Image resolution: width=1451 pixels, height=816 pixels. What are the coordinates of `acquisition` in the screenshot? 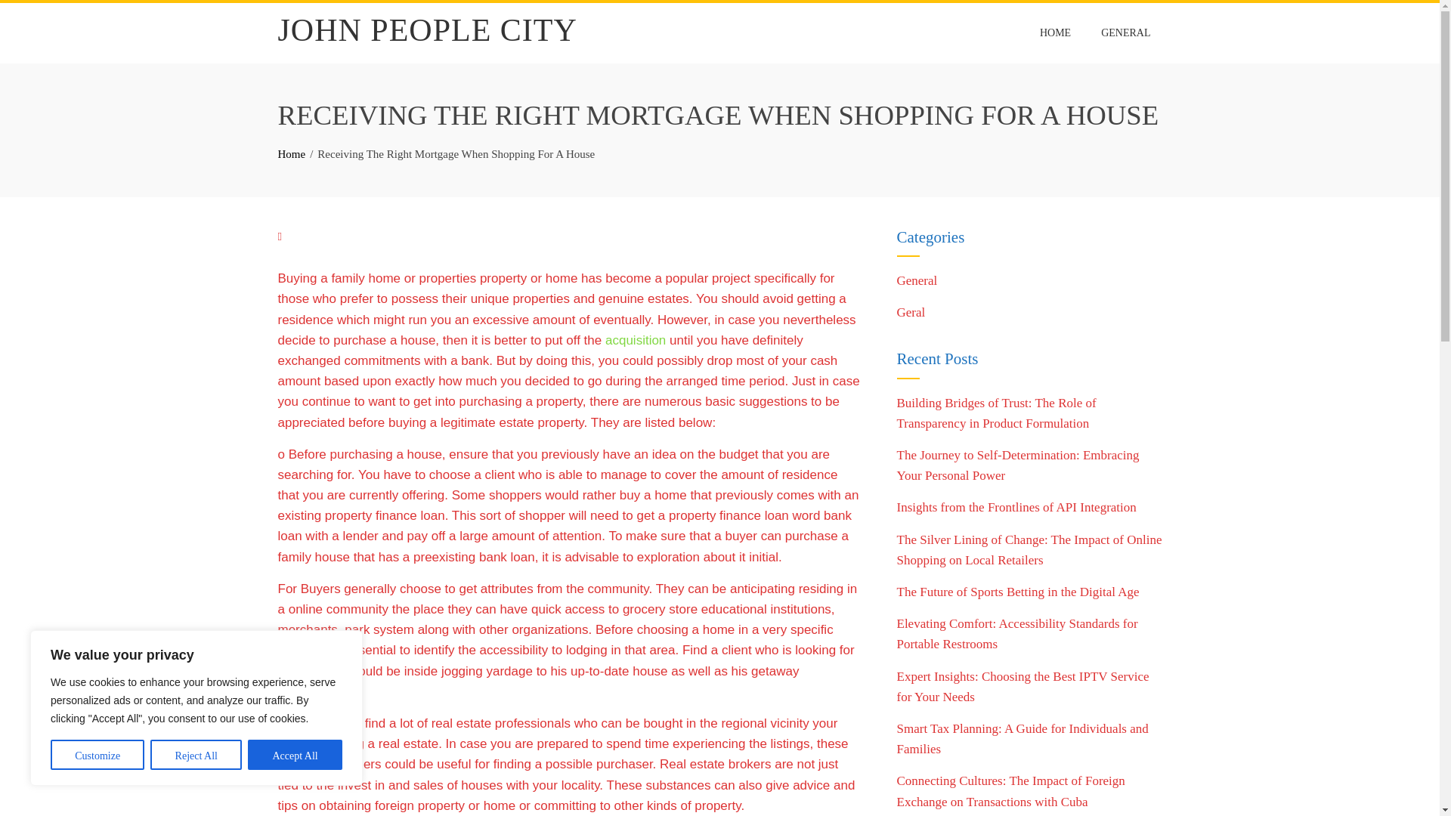 It's located at (635, 340).